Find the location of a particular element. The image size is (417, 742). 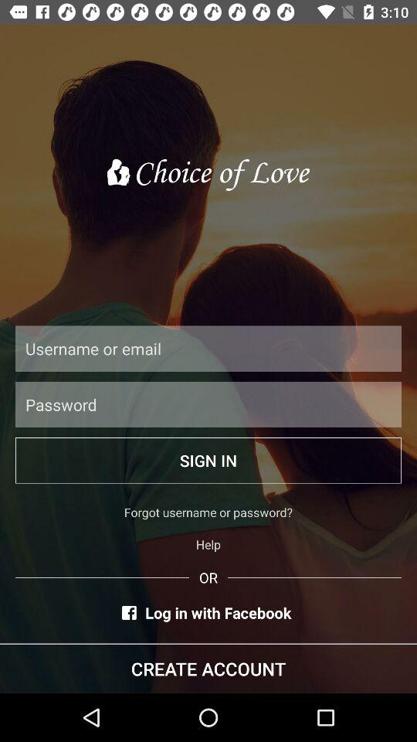

turn off item above forgot username or icon is located at coordinates (208, 461).